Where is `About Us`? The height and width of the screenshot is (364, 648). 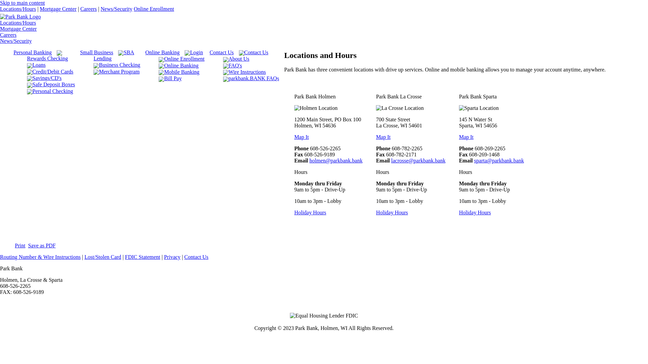 About Us is located at coordinates (254, 59).